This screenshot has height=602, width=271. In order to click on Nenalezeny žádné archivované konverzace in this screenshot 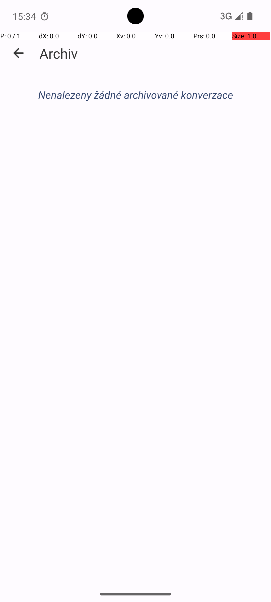, I will do `click(135, 95)`.